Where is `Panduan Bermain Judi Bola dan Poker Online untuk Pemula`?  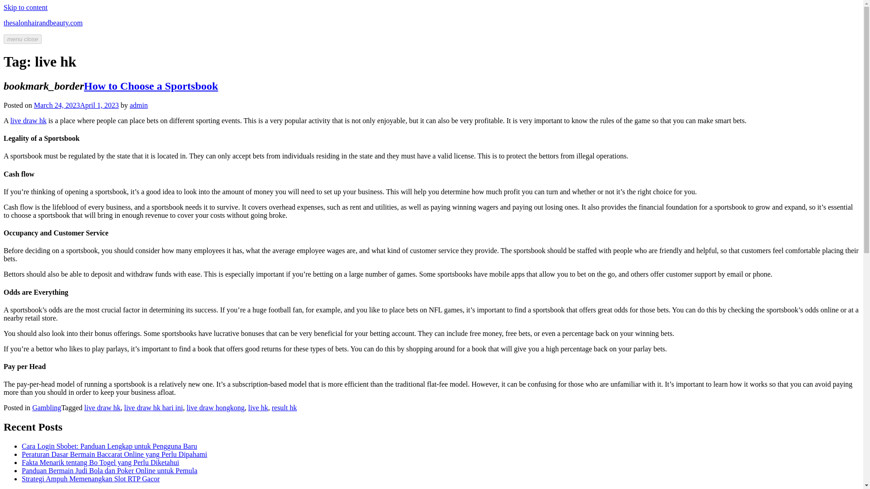
Panduan Bermain Judi Bola dan Poker Online untuk Pemula is located at coordinates (110, 470).